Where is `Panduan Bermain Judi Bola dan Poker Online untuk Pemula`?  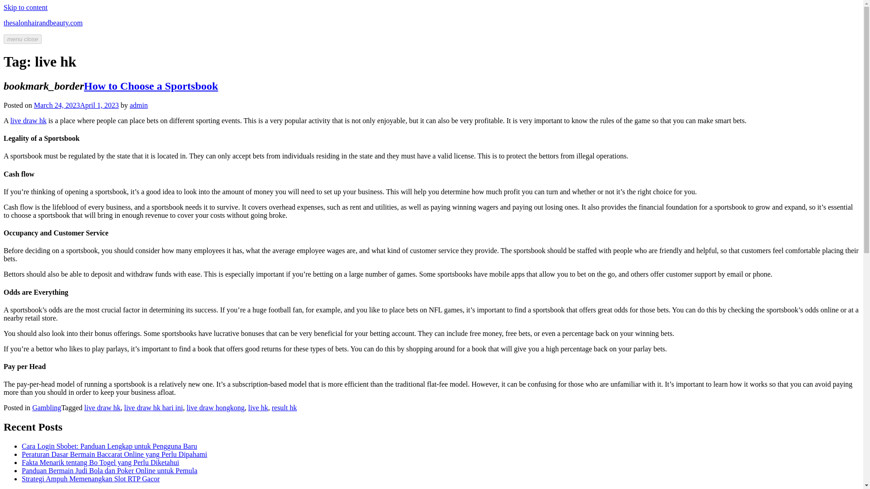
Panduan Bermain Judi Bola dan Poker Online untuk Pemula is located at coordinates (110, 470).